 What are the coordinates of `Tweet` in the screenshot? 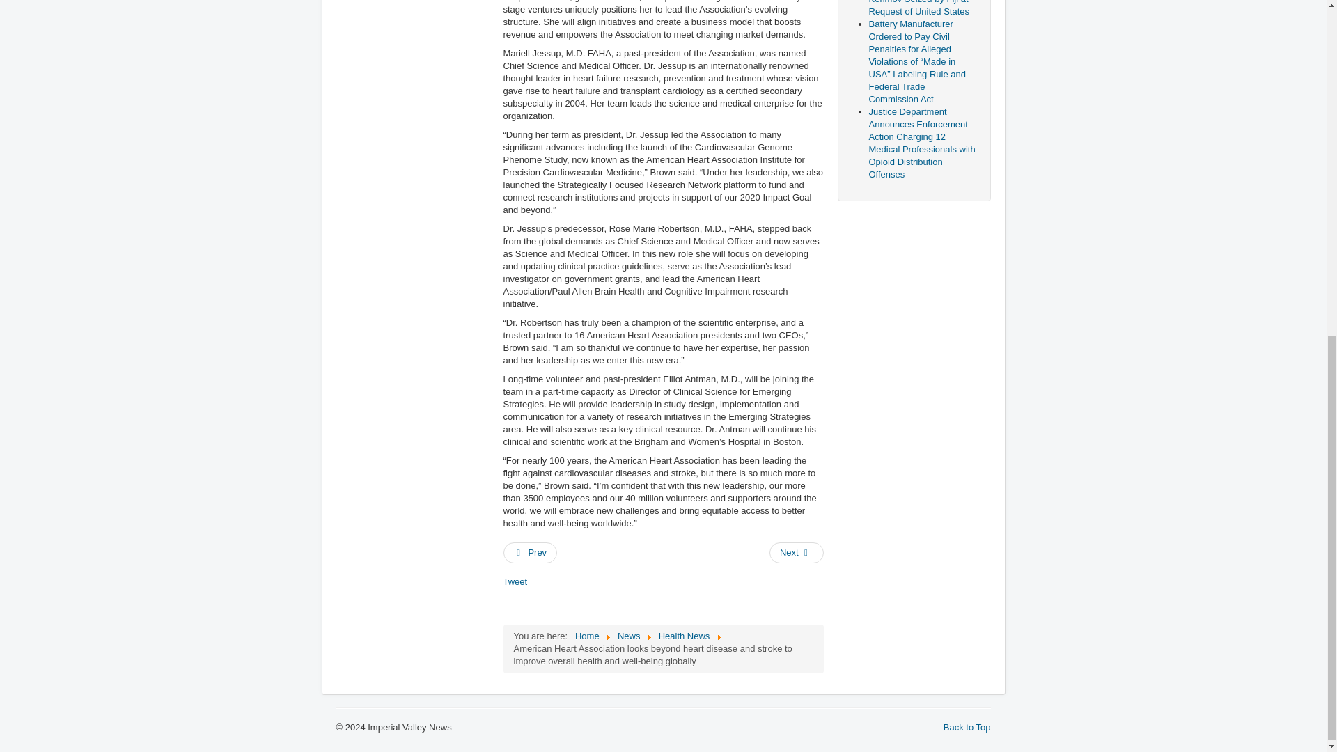 It's located at (514, 582).